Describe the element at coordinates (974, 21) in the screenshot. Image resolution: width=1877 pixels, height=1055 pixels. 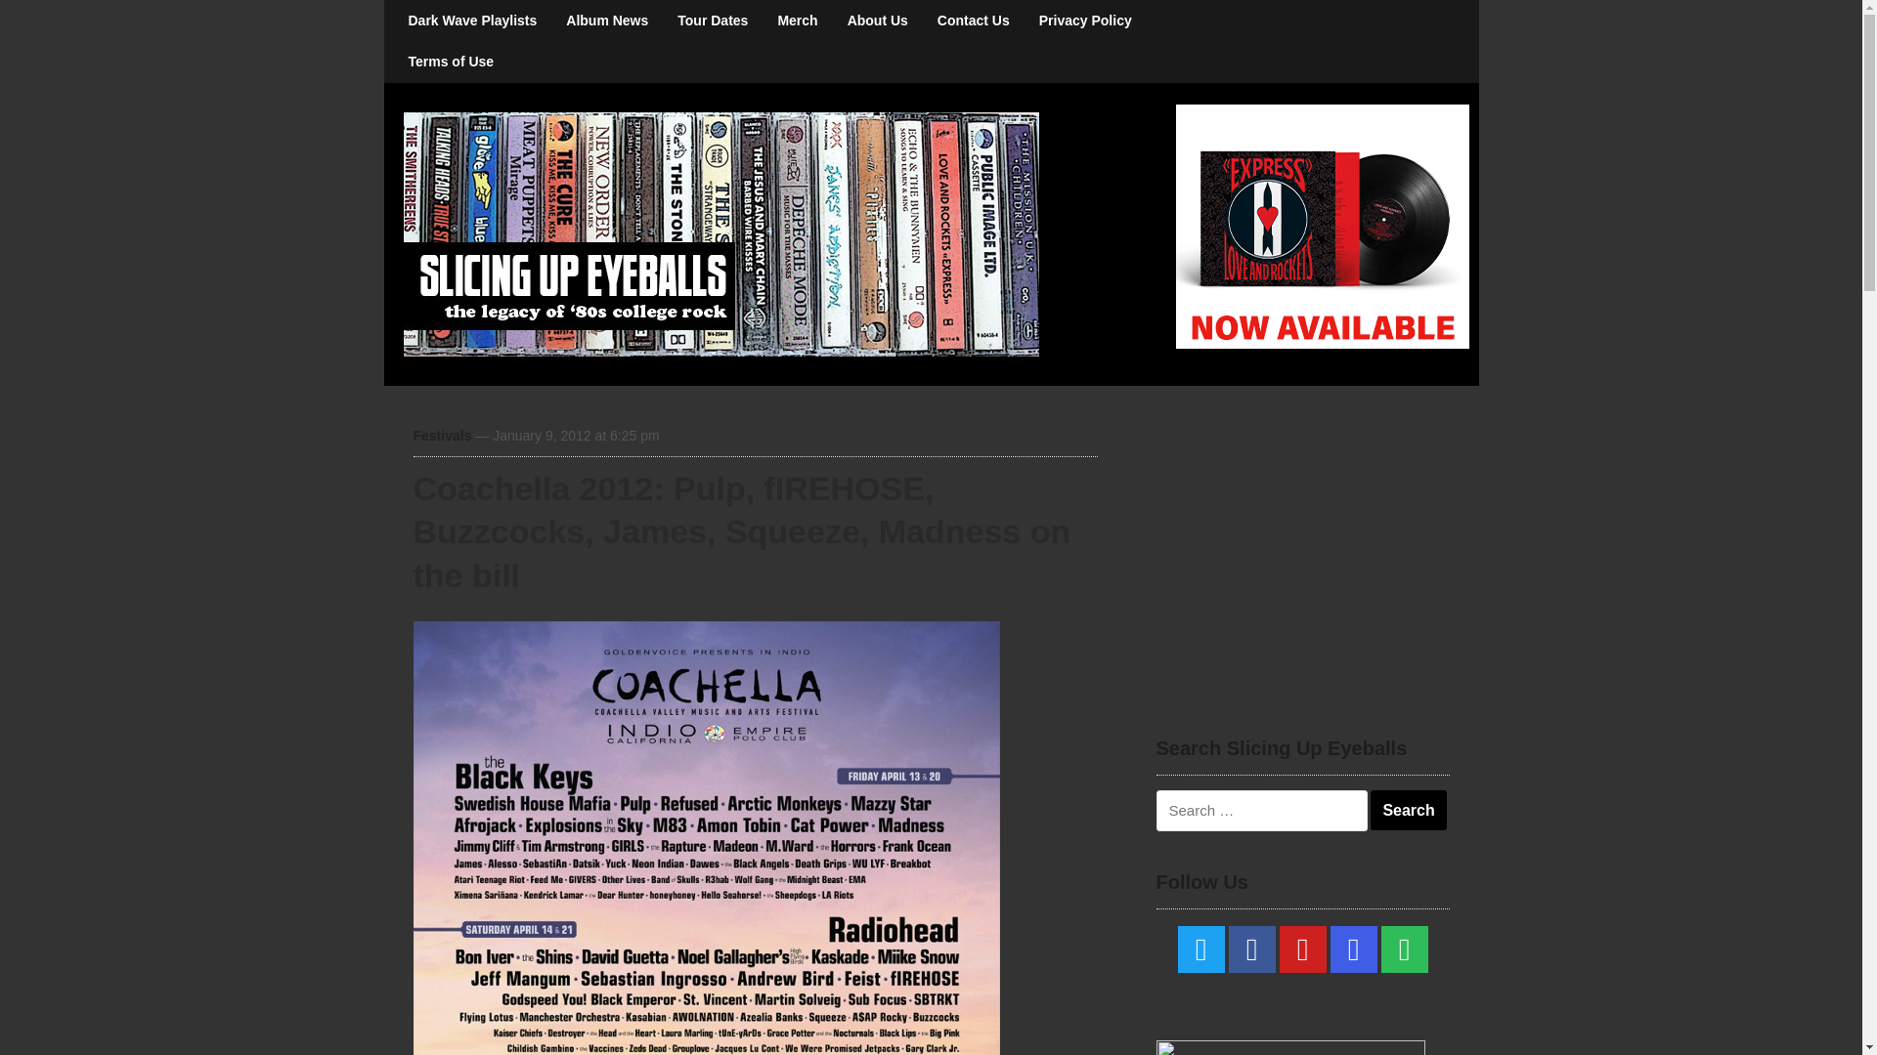
I see `Contact Us` at that location.